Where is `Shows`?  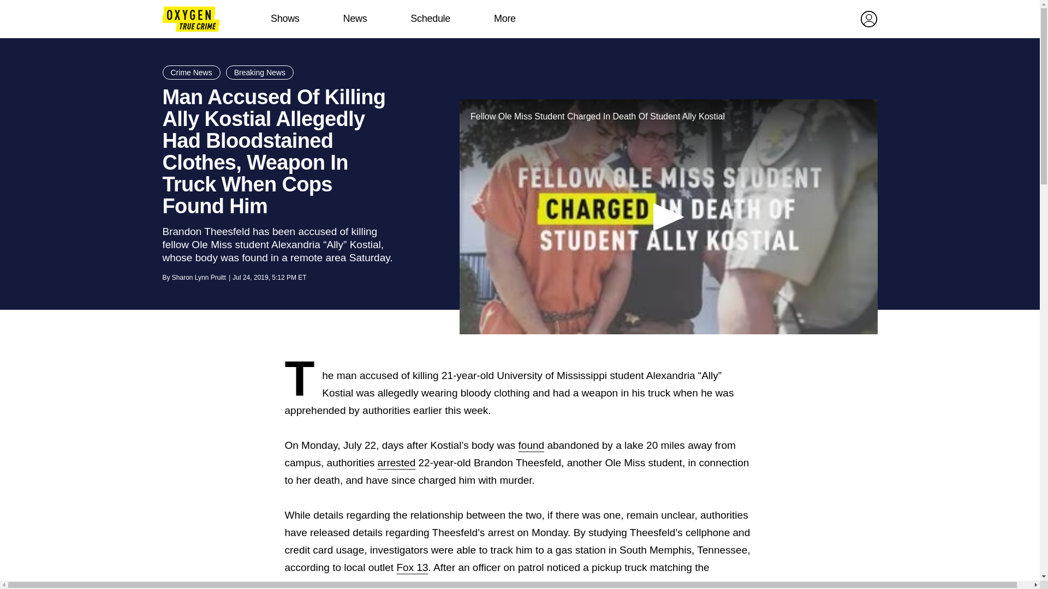
Shows is located at coordinates (285, 19).